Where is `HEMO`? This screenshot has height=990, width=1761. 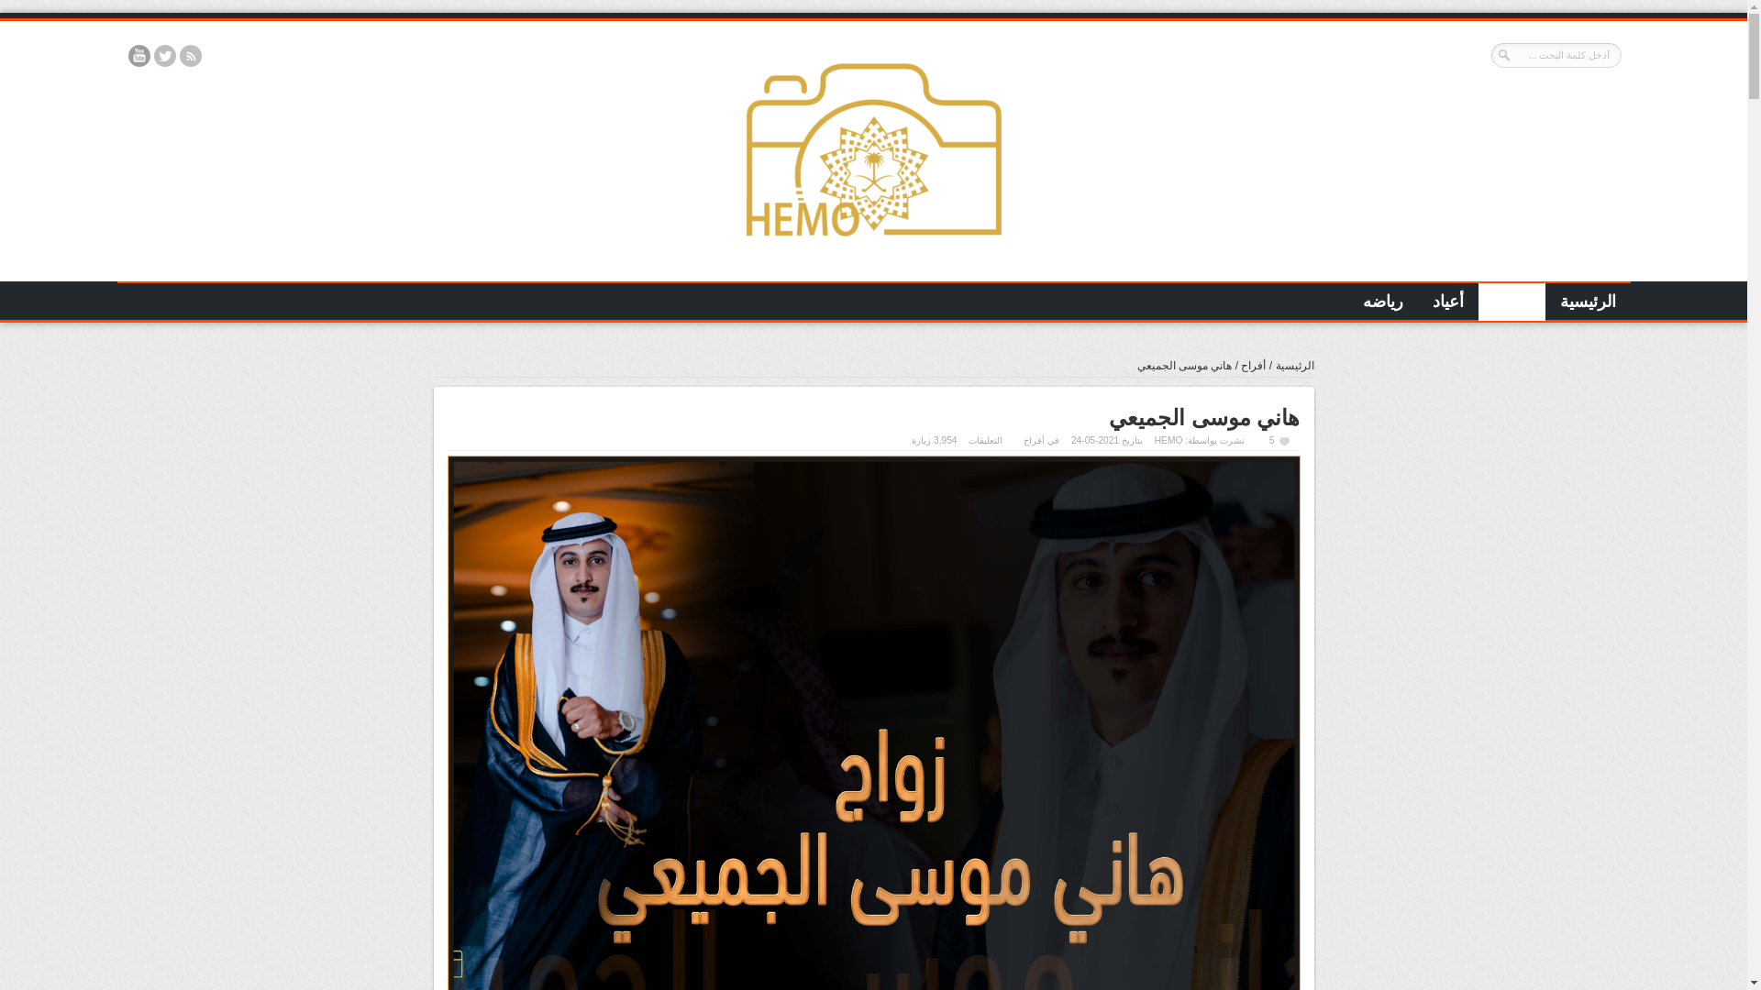
HEMO is located at coordinates (1168, 440).